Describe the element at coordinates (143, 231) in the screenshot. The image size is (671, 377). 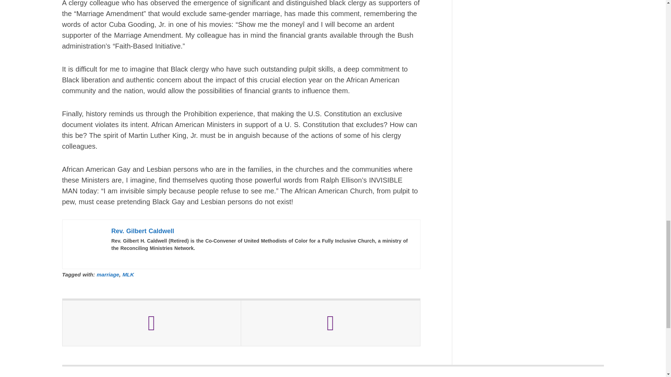
I see `Rev. Gilbert Caldwell` at that location.